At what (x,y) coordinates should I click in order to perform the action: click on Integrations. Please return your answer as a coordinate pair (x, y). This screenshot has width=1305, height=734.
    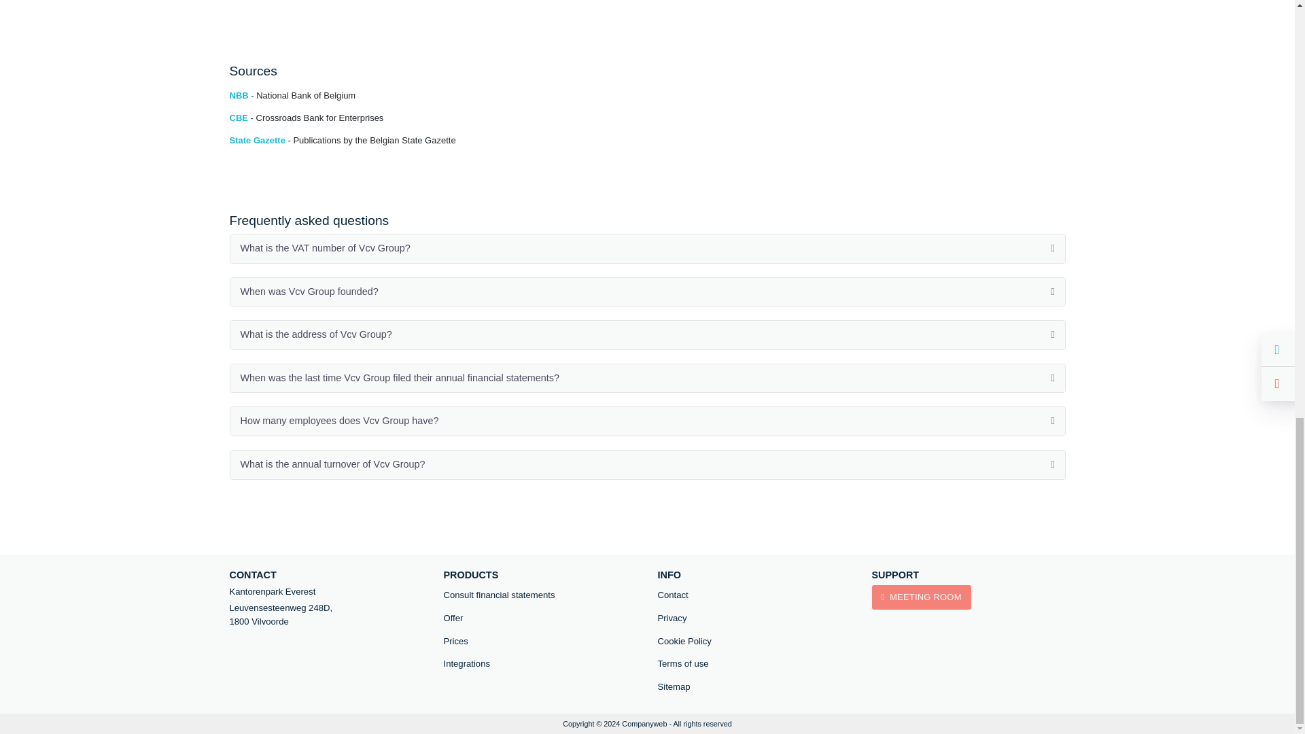
    Looking at the image, I should click on (540, 664).